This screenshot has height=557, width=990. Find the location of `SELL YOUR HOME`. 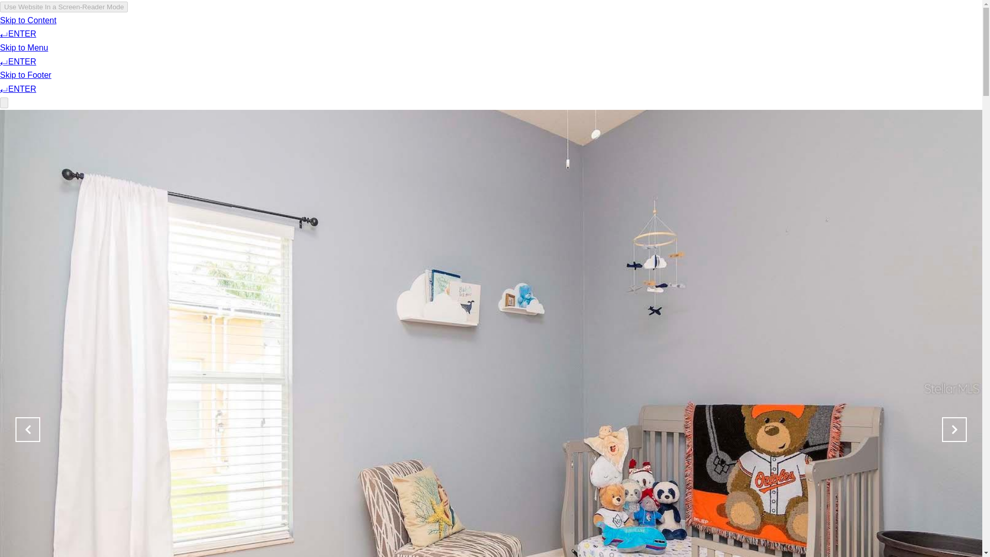

SELL YOUR HOME is located at coordinates (571, 38).